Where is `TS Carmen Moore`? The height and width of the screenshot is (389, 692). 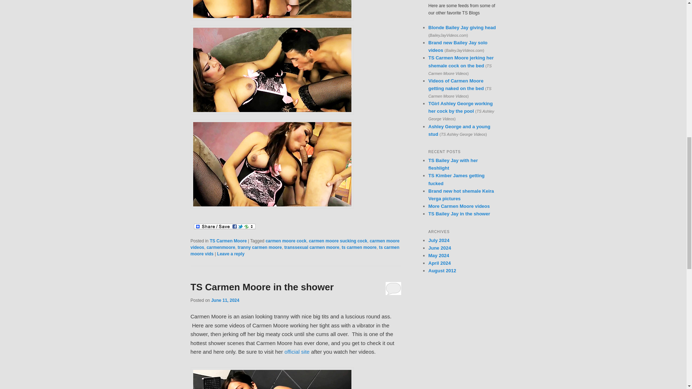
TS Carmen Moore is located at coordinates (228, 241).